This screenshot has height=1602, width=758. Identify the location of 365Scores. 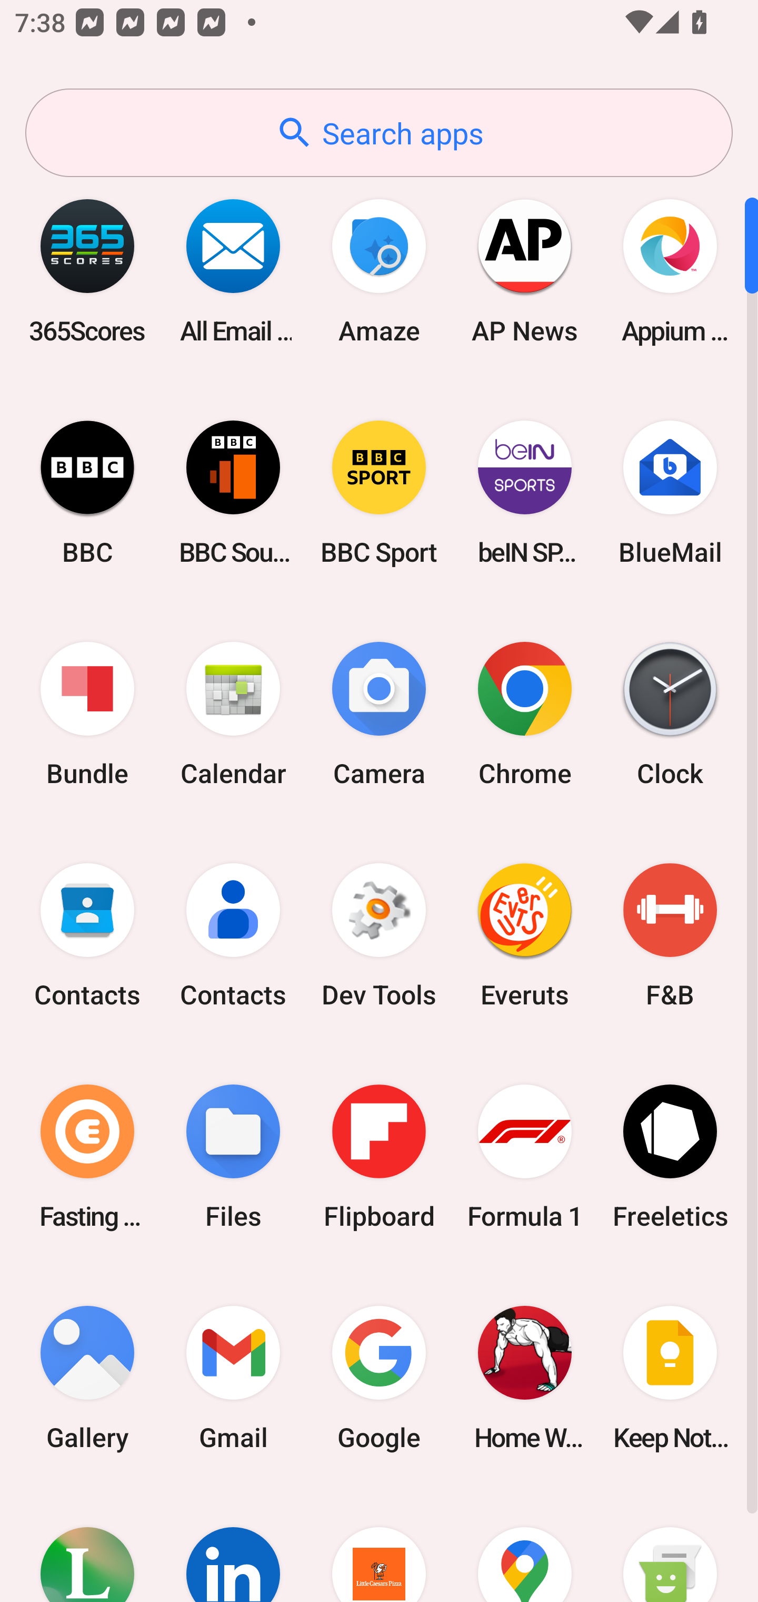
(87, 271).